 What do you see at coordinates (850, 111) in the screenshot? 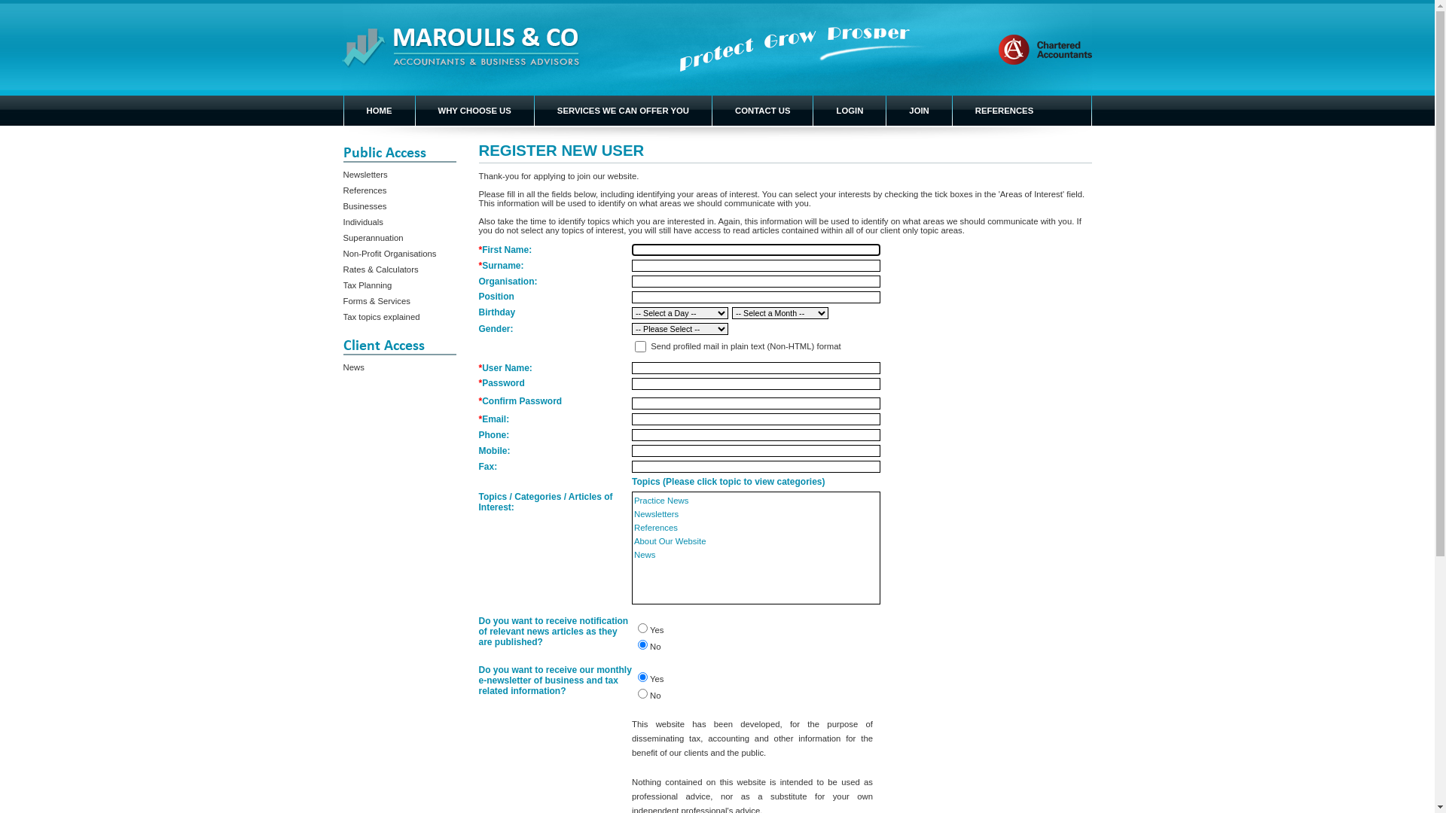
I see `LOGIN` at bounding box center [850, 111].